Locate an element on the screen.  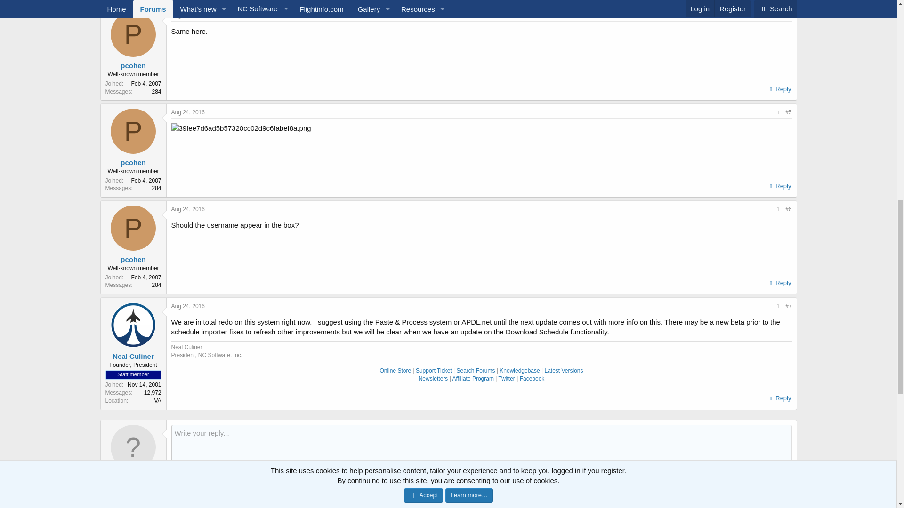
Reply, quoting this message is located at coordinates (779, 186).